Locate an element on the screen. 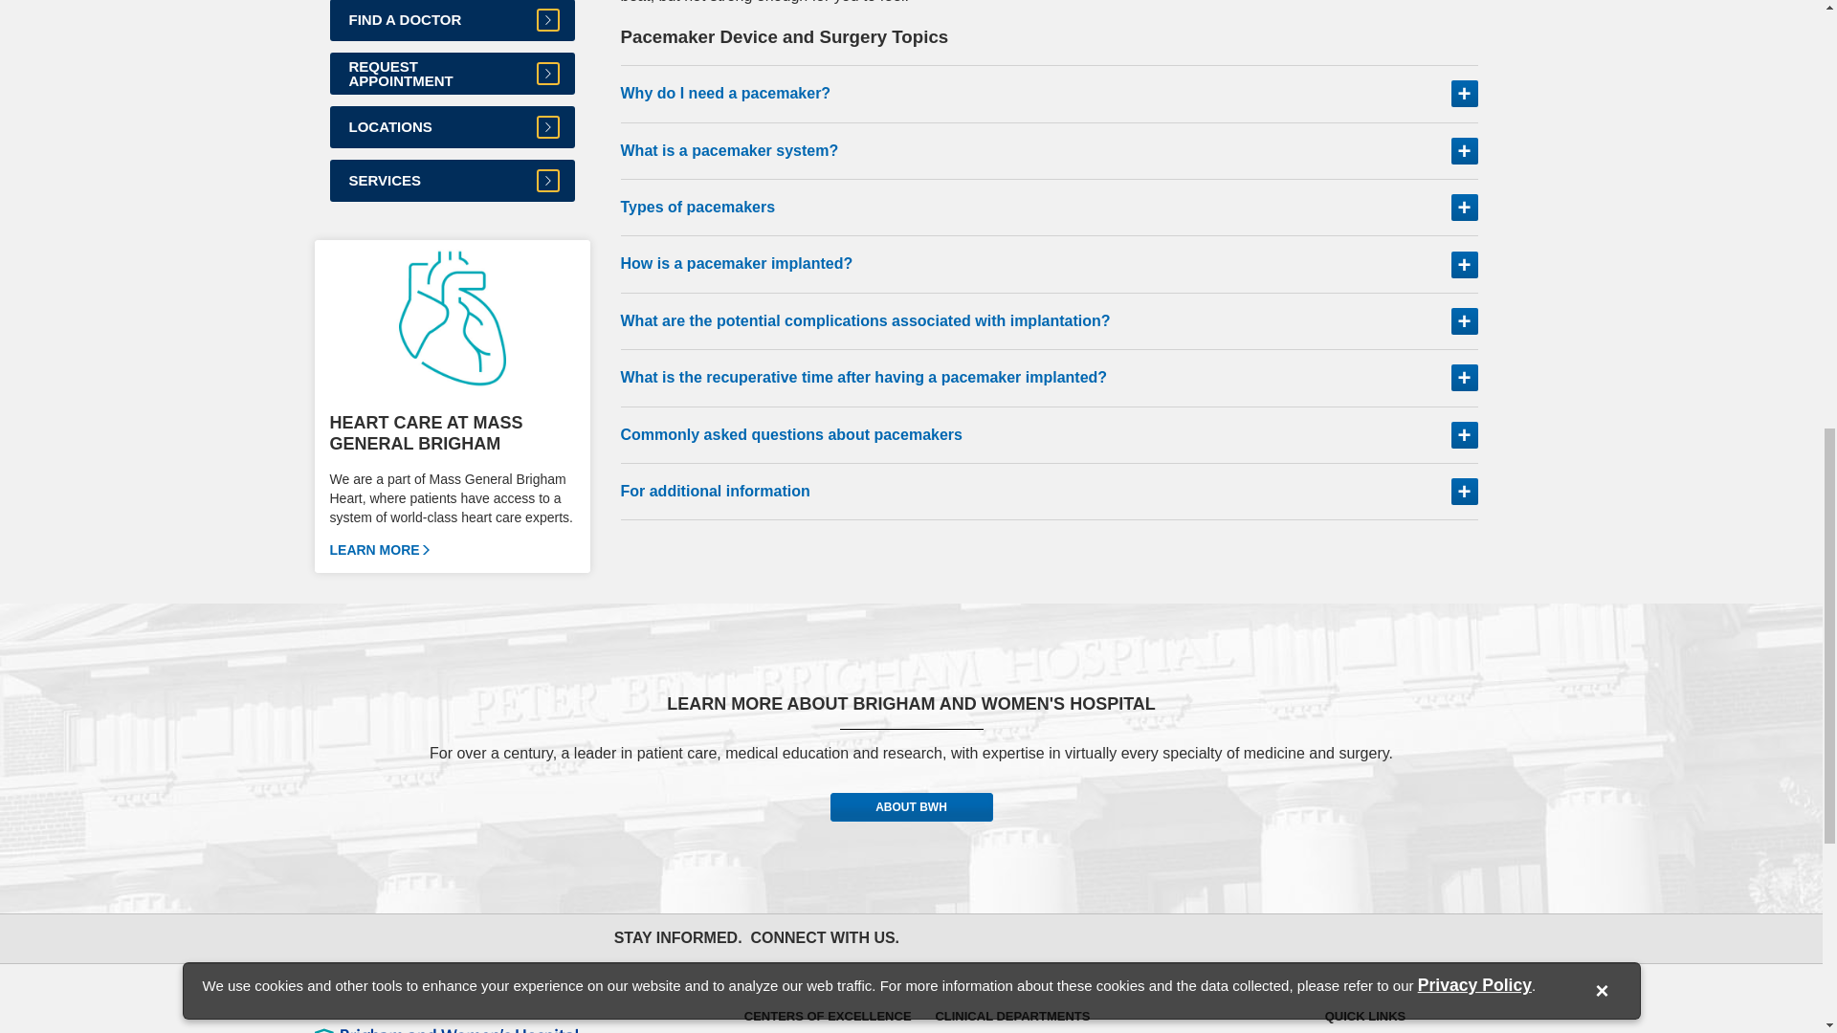  Why do I need a pacemaker? is located at coordinates (1049, 94).